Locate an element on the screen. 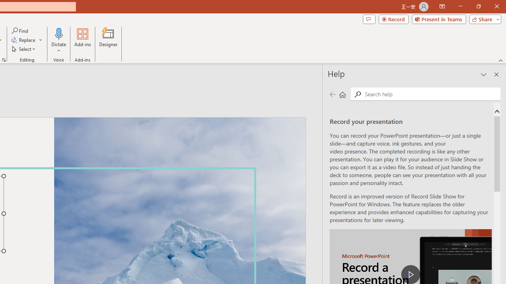  Select is located at coordinates (24, 49).